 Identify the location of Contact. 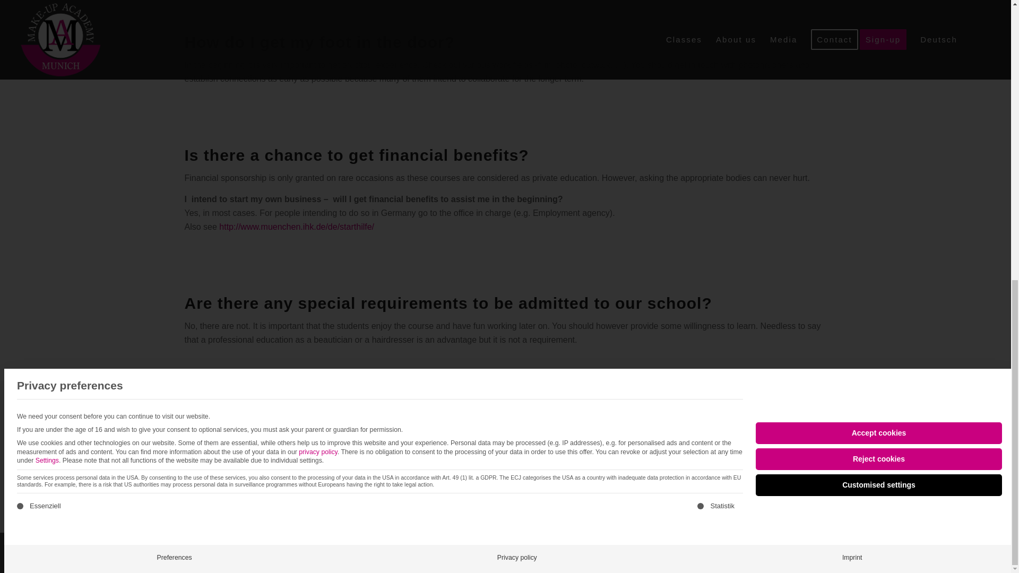
(539, 454).